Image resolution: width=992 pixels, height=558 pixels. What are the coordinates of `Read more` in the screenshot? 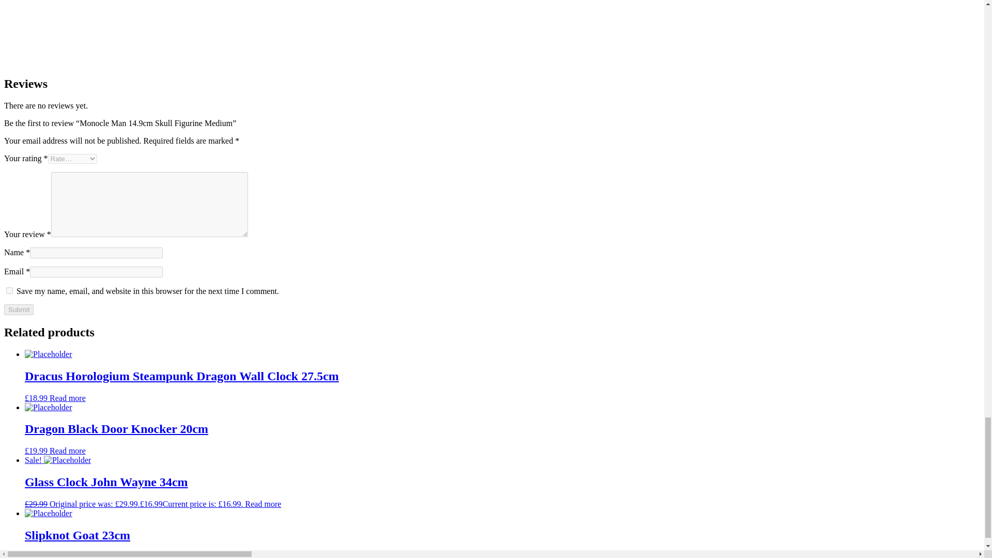 It's located at (67, 451).